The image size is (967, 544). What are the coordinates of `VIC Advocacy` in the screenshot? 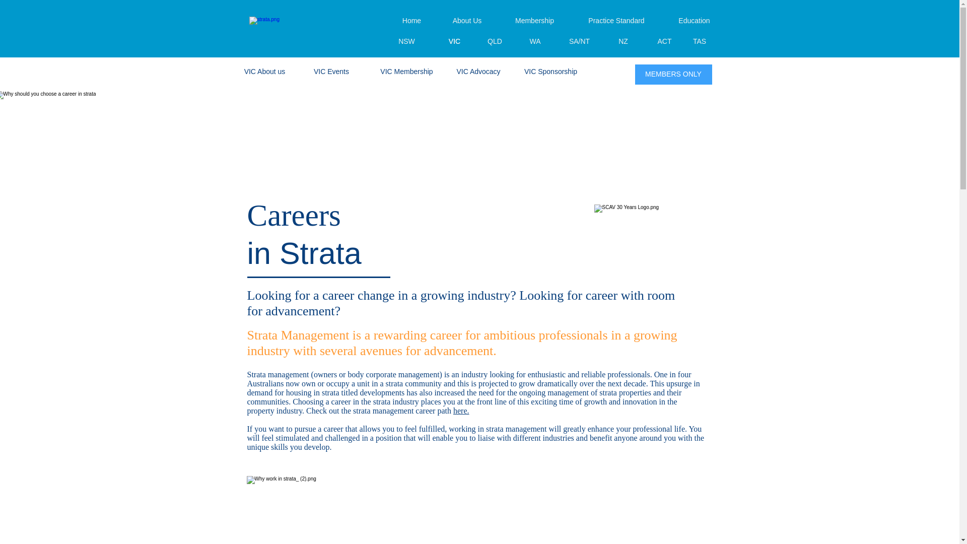 It's located at (478, 72).